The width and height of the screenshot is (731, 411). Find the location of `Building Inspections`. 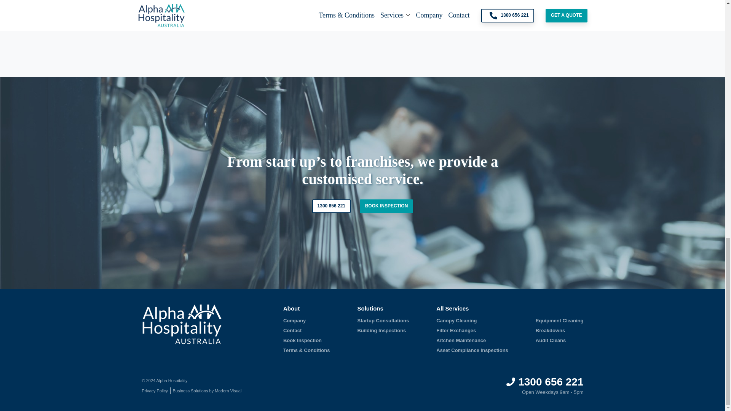

Building Inspections is located at coordinates (381, 330).